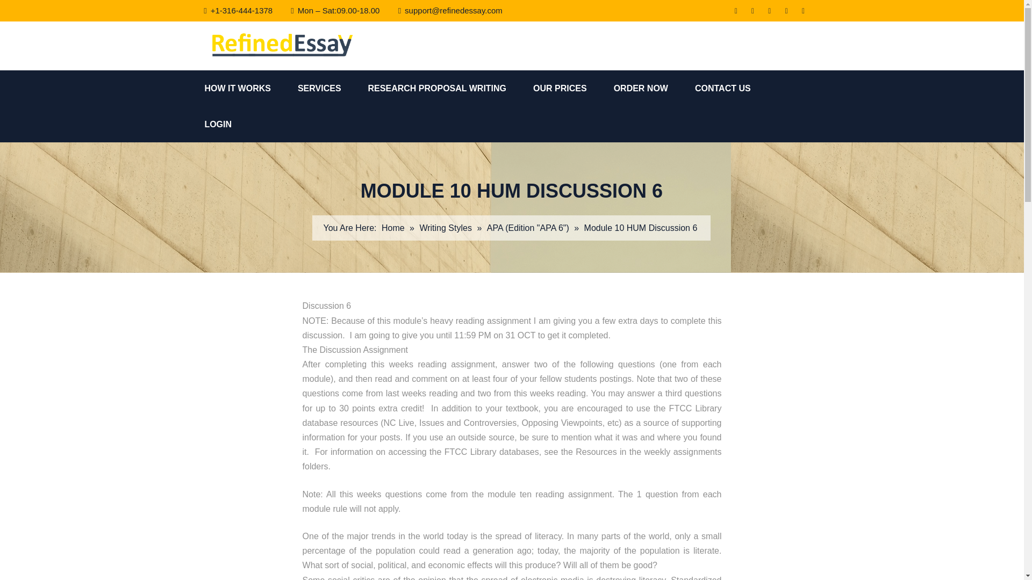 The width and height of the screenshot is (1032, 580). What do you see at coordinates (445, 228) in the screenshot?
I see `Writing Styles` at bounding box center [445, 228].